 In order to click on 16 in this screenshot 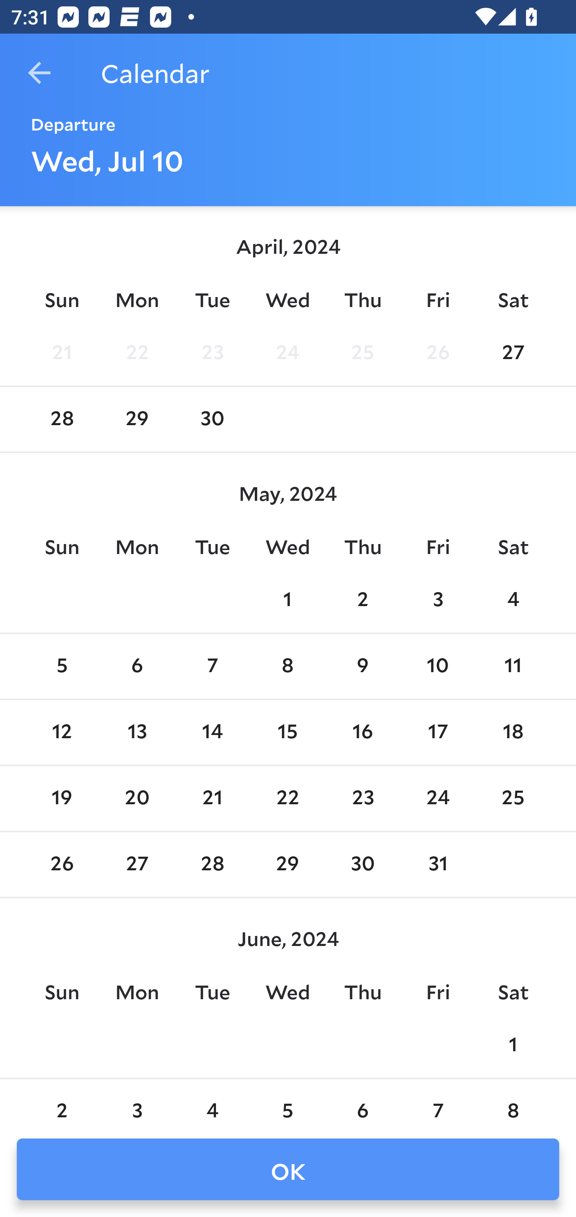, I will do `click(362, 733)`.